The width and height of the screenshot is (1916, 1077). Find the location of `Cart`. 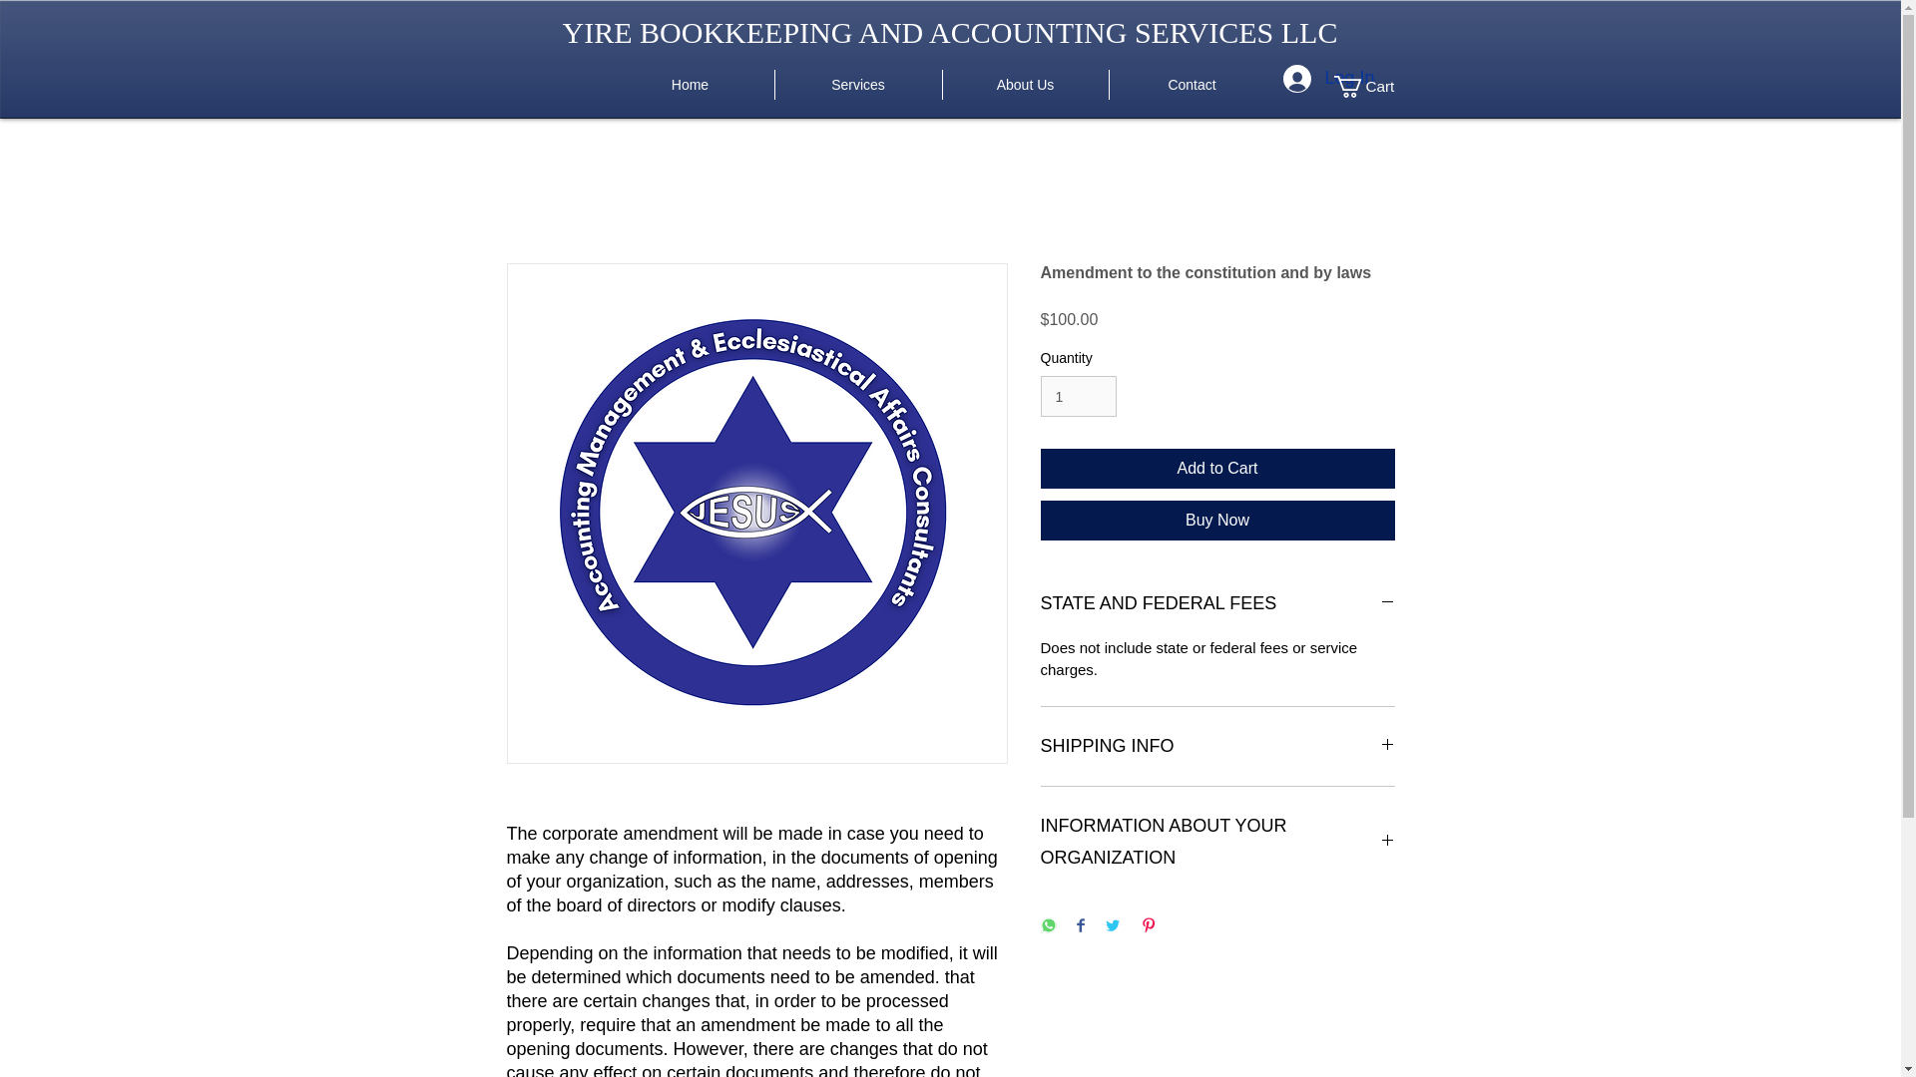

Cart is located at coordinates (1374, 86).